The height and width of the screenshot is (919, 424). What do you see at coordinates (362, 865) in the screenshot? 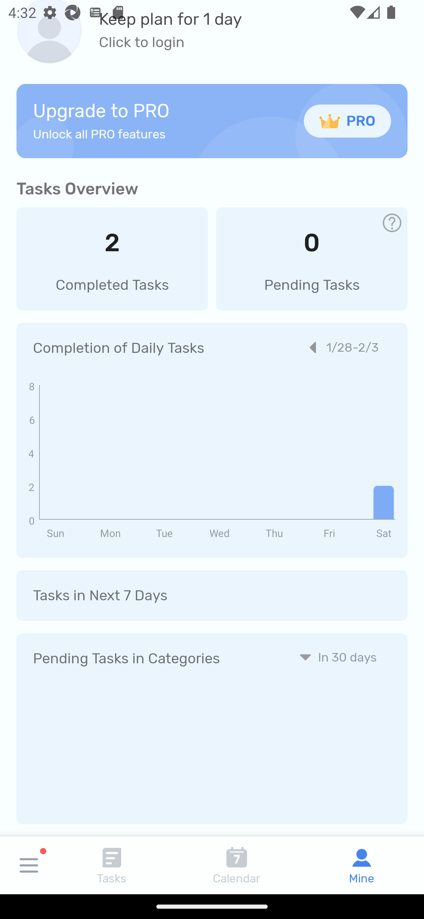
I see `Mine` at bounding box center [362, 865].